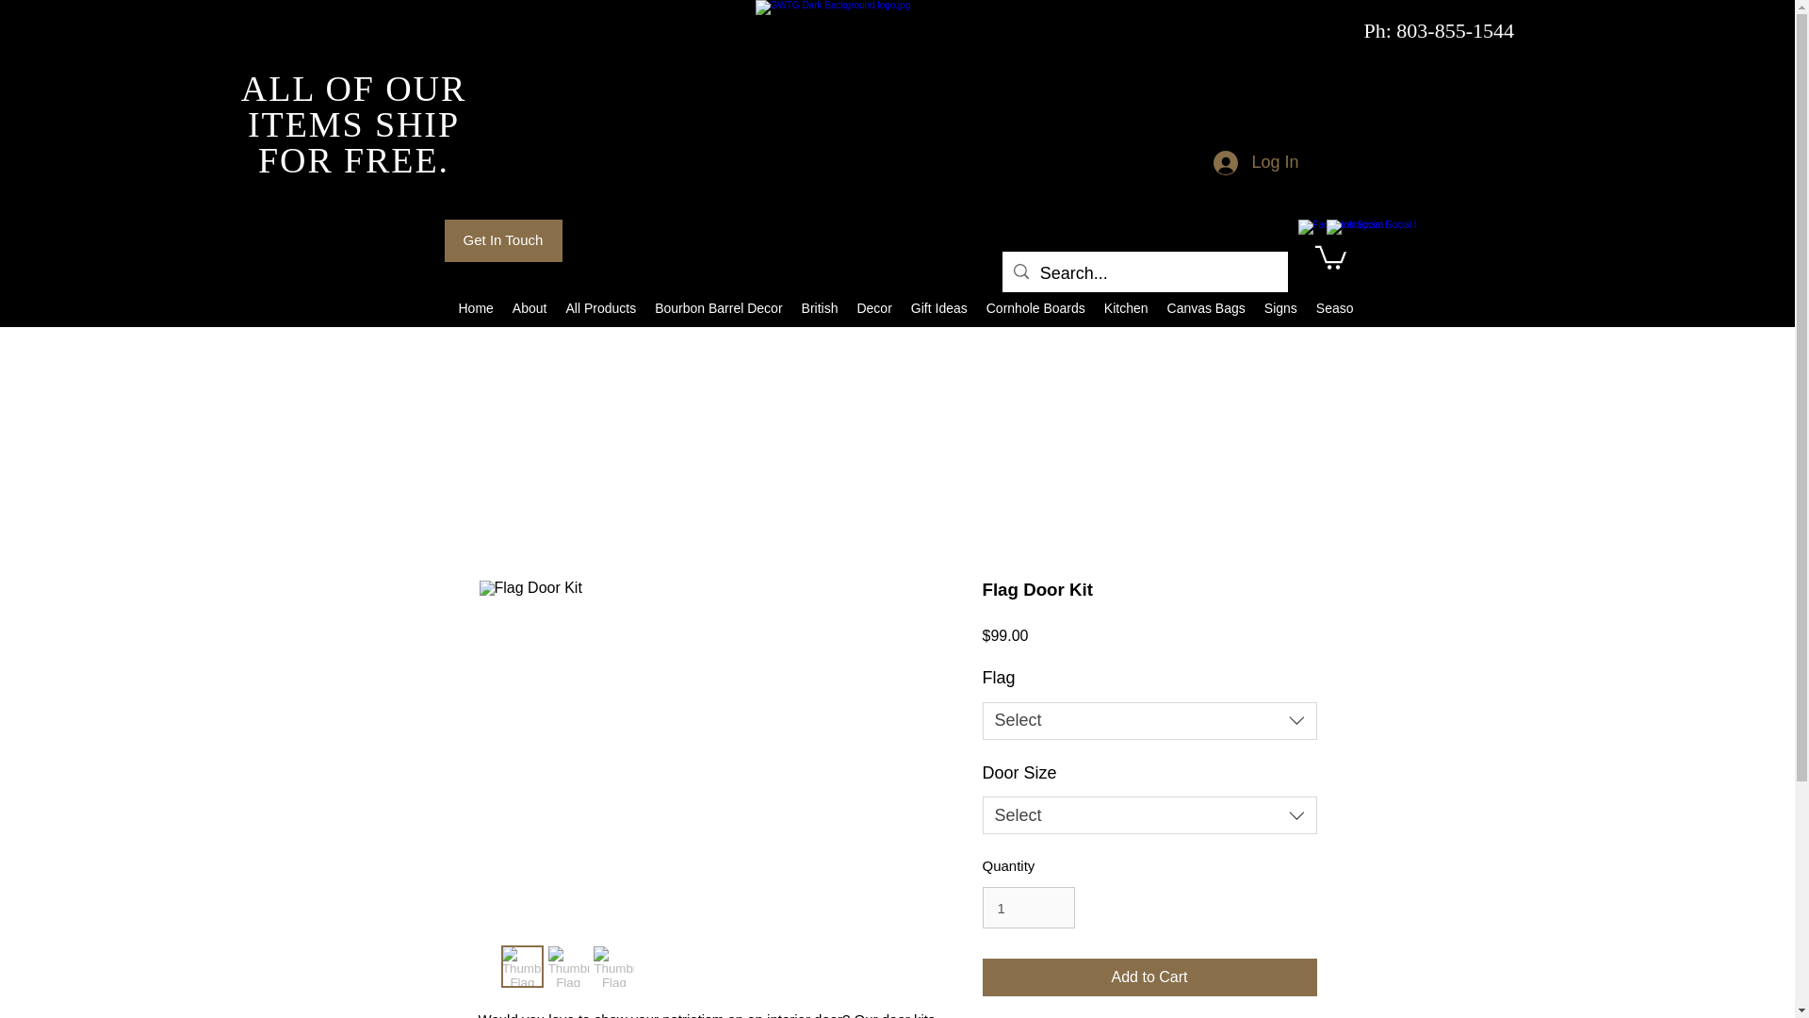  I want to click on British, so click(820, 311).